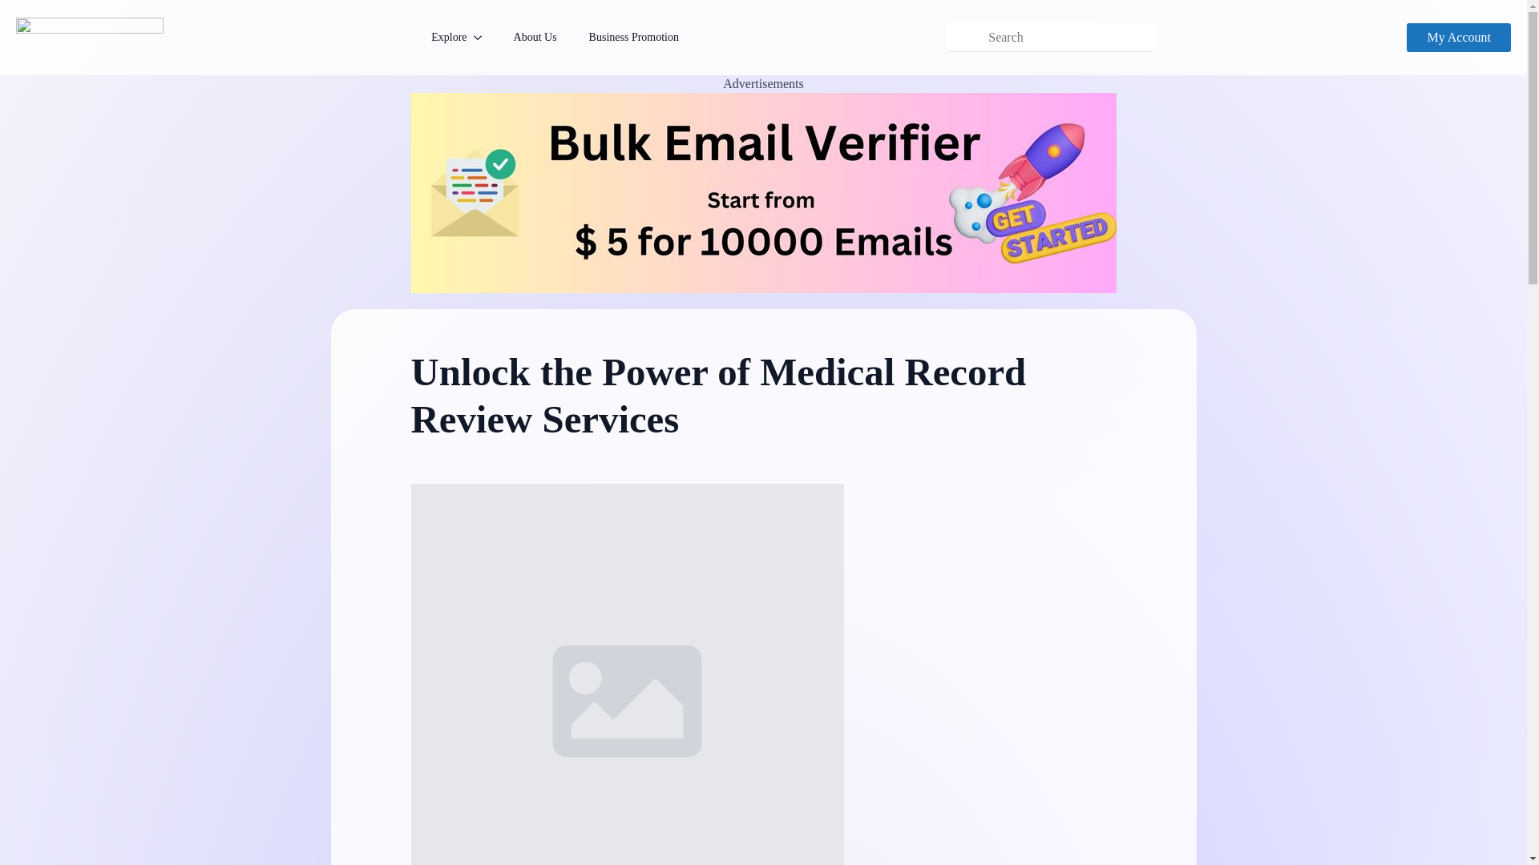 This screenshot has height=865, width=1539. Describe the element at coordinates (633, 38) in the screenshot. I see `Business Promotion` at that location.